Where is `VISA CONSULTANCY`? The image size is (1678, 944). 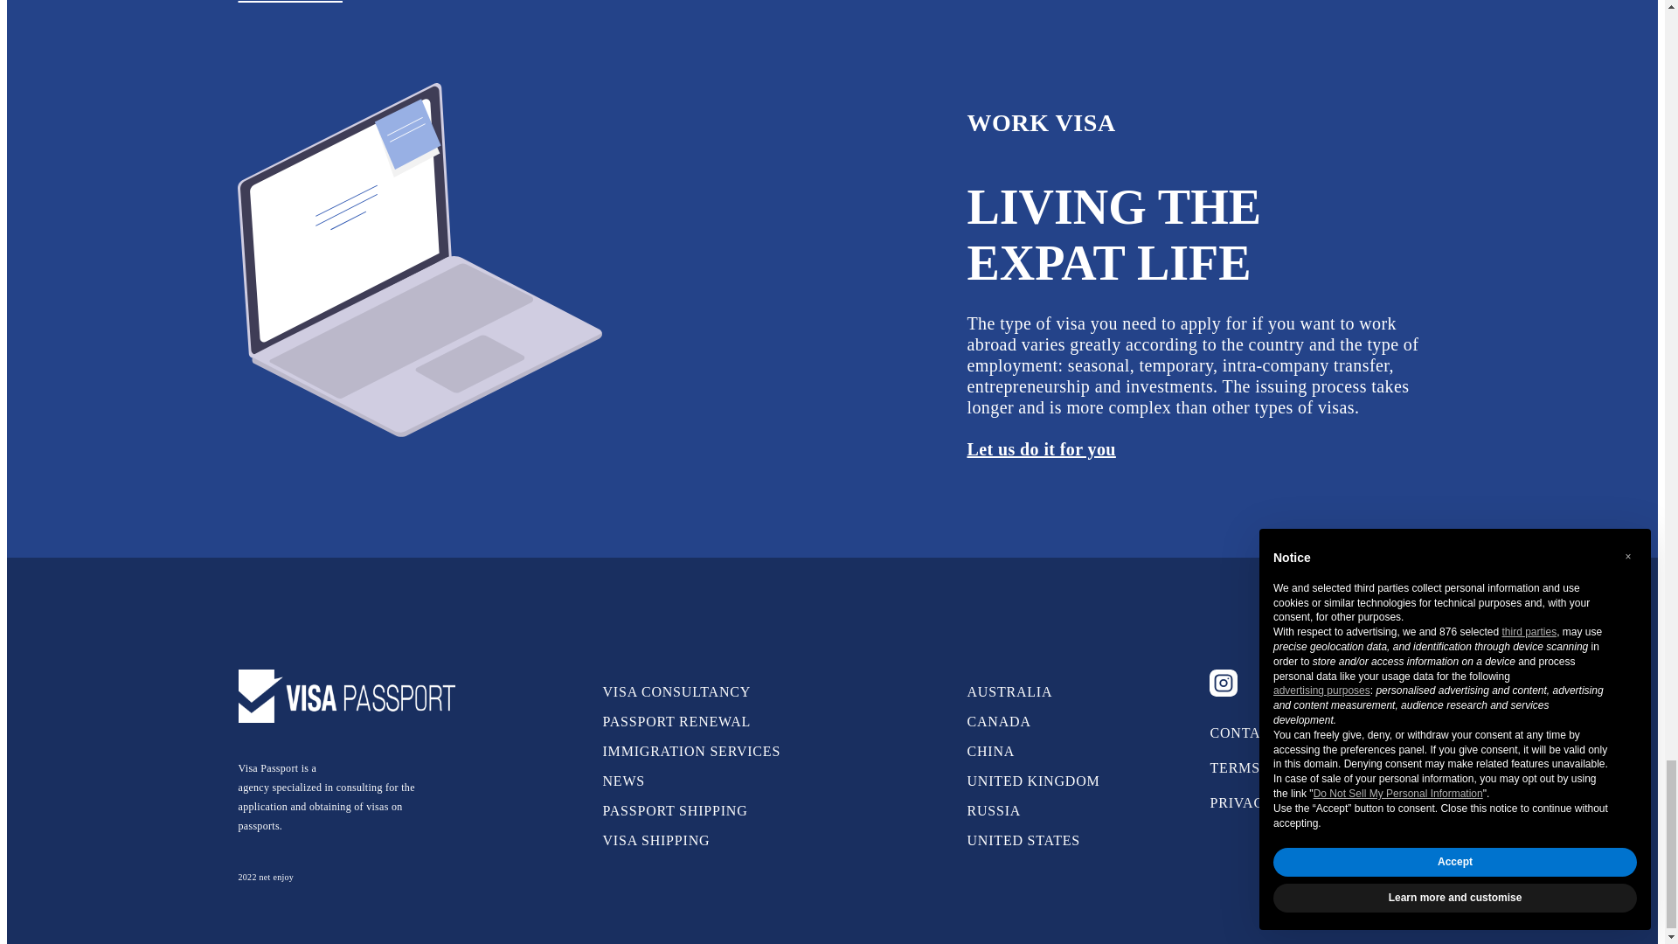
VISA CONSULTANCY is located at coordinates (676, 692).